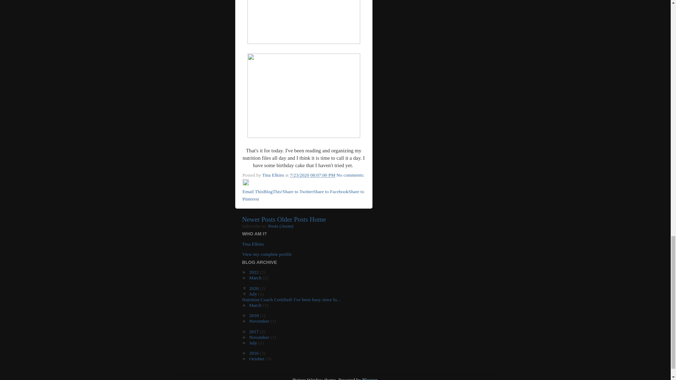  I want to click on Share to Twitter, so click(298, 191).